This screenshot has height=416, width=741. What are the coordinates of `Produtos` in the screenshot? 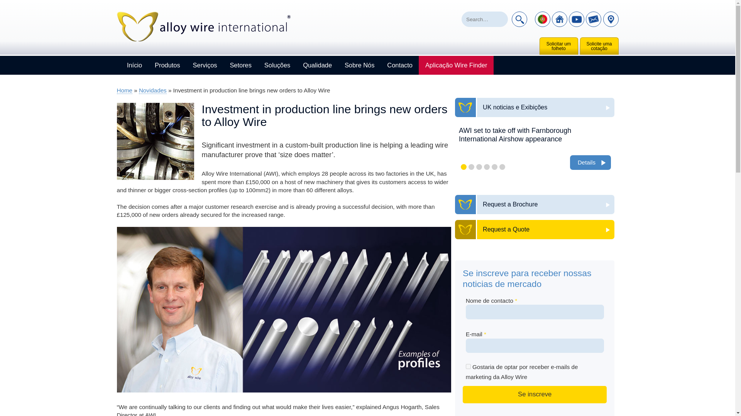 It's located at (167, 65).